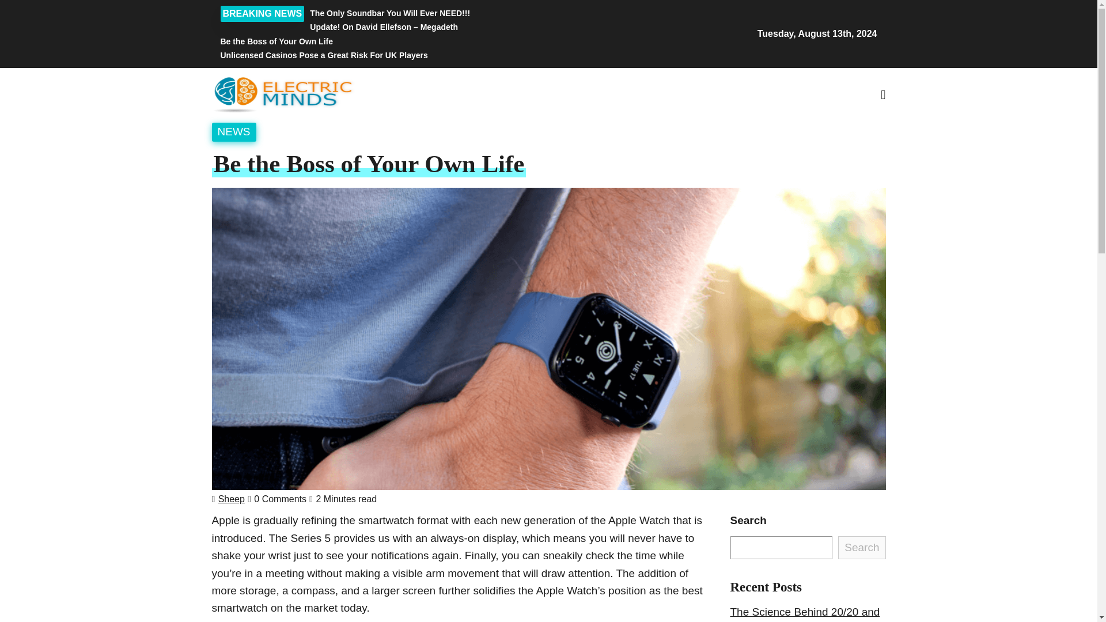 This screenshot has width=1106, height=622. I want to click on Sheep, so click(231, 499).